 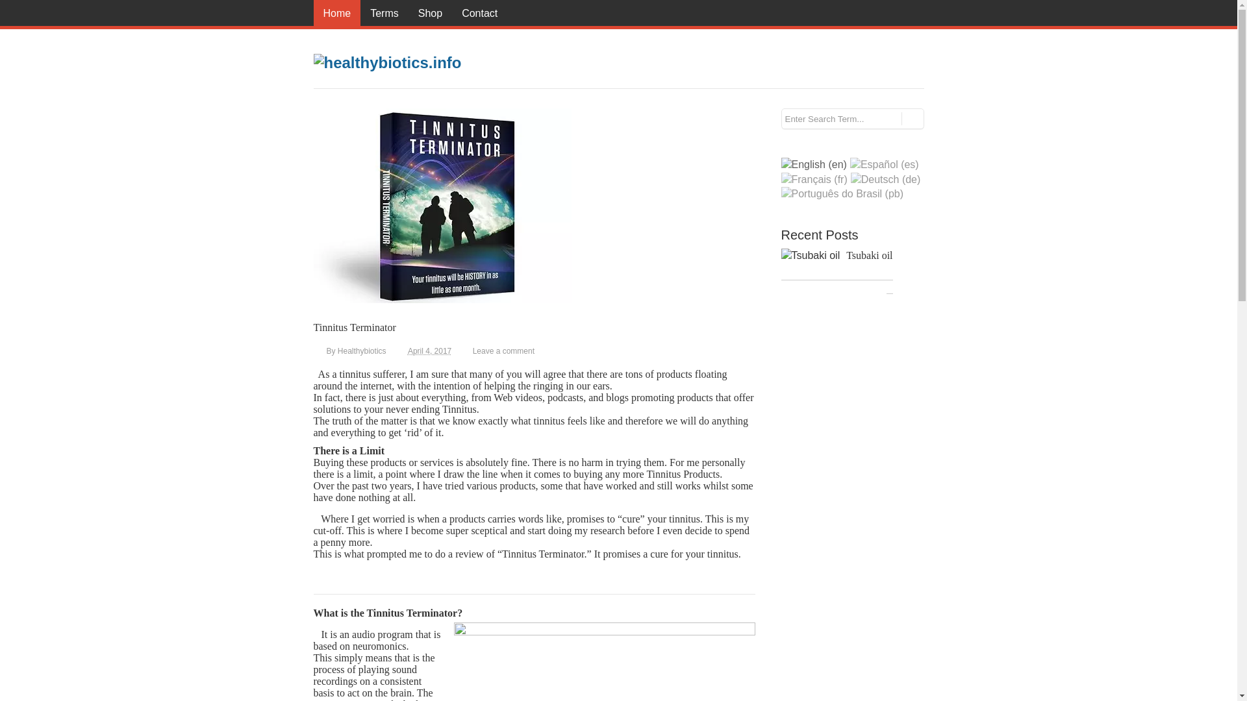 What do you see at coordinates (387, 63) in the screenshot?
I see `healthybiotics.info` at bounding box center [387, 63].